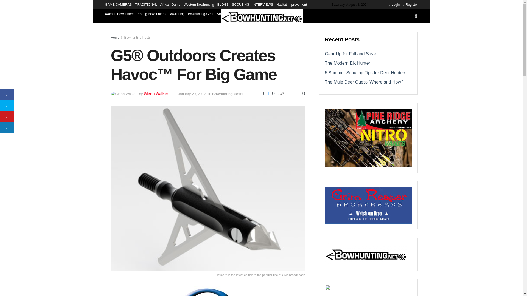 Image resolution: width=527 pixels, height=296 pixels. Describe the element at coordinates (152, 14) in the screenshot. I see `Young Bowhunters` at that location.